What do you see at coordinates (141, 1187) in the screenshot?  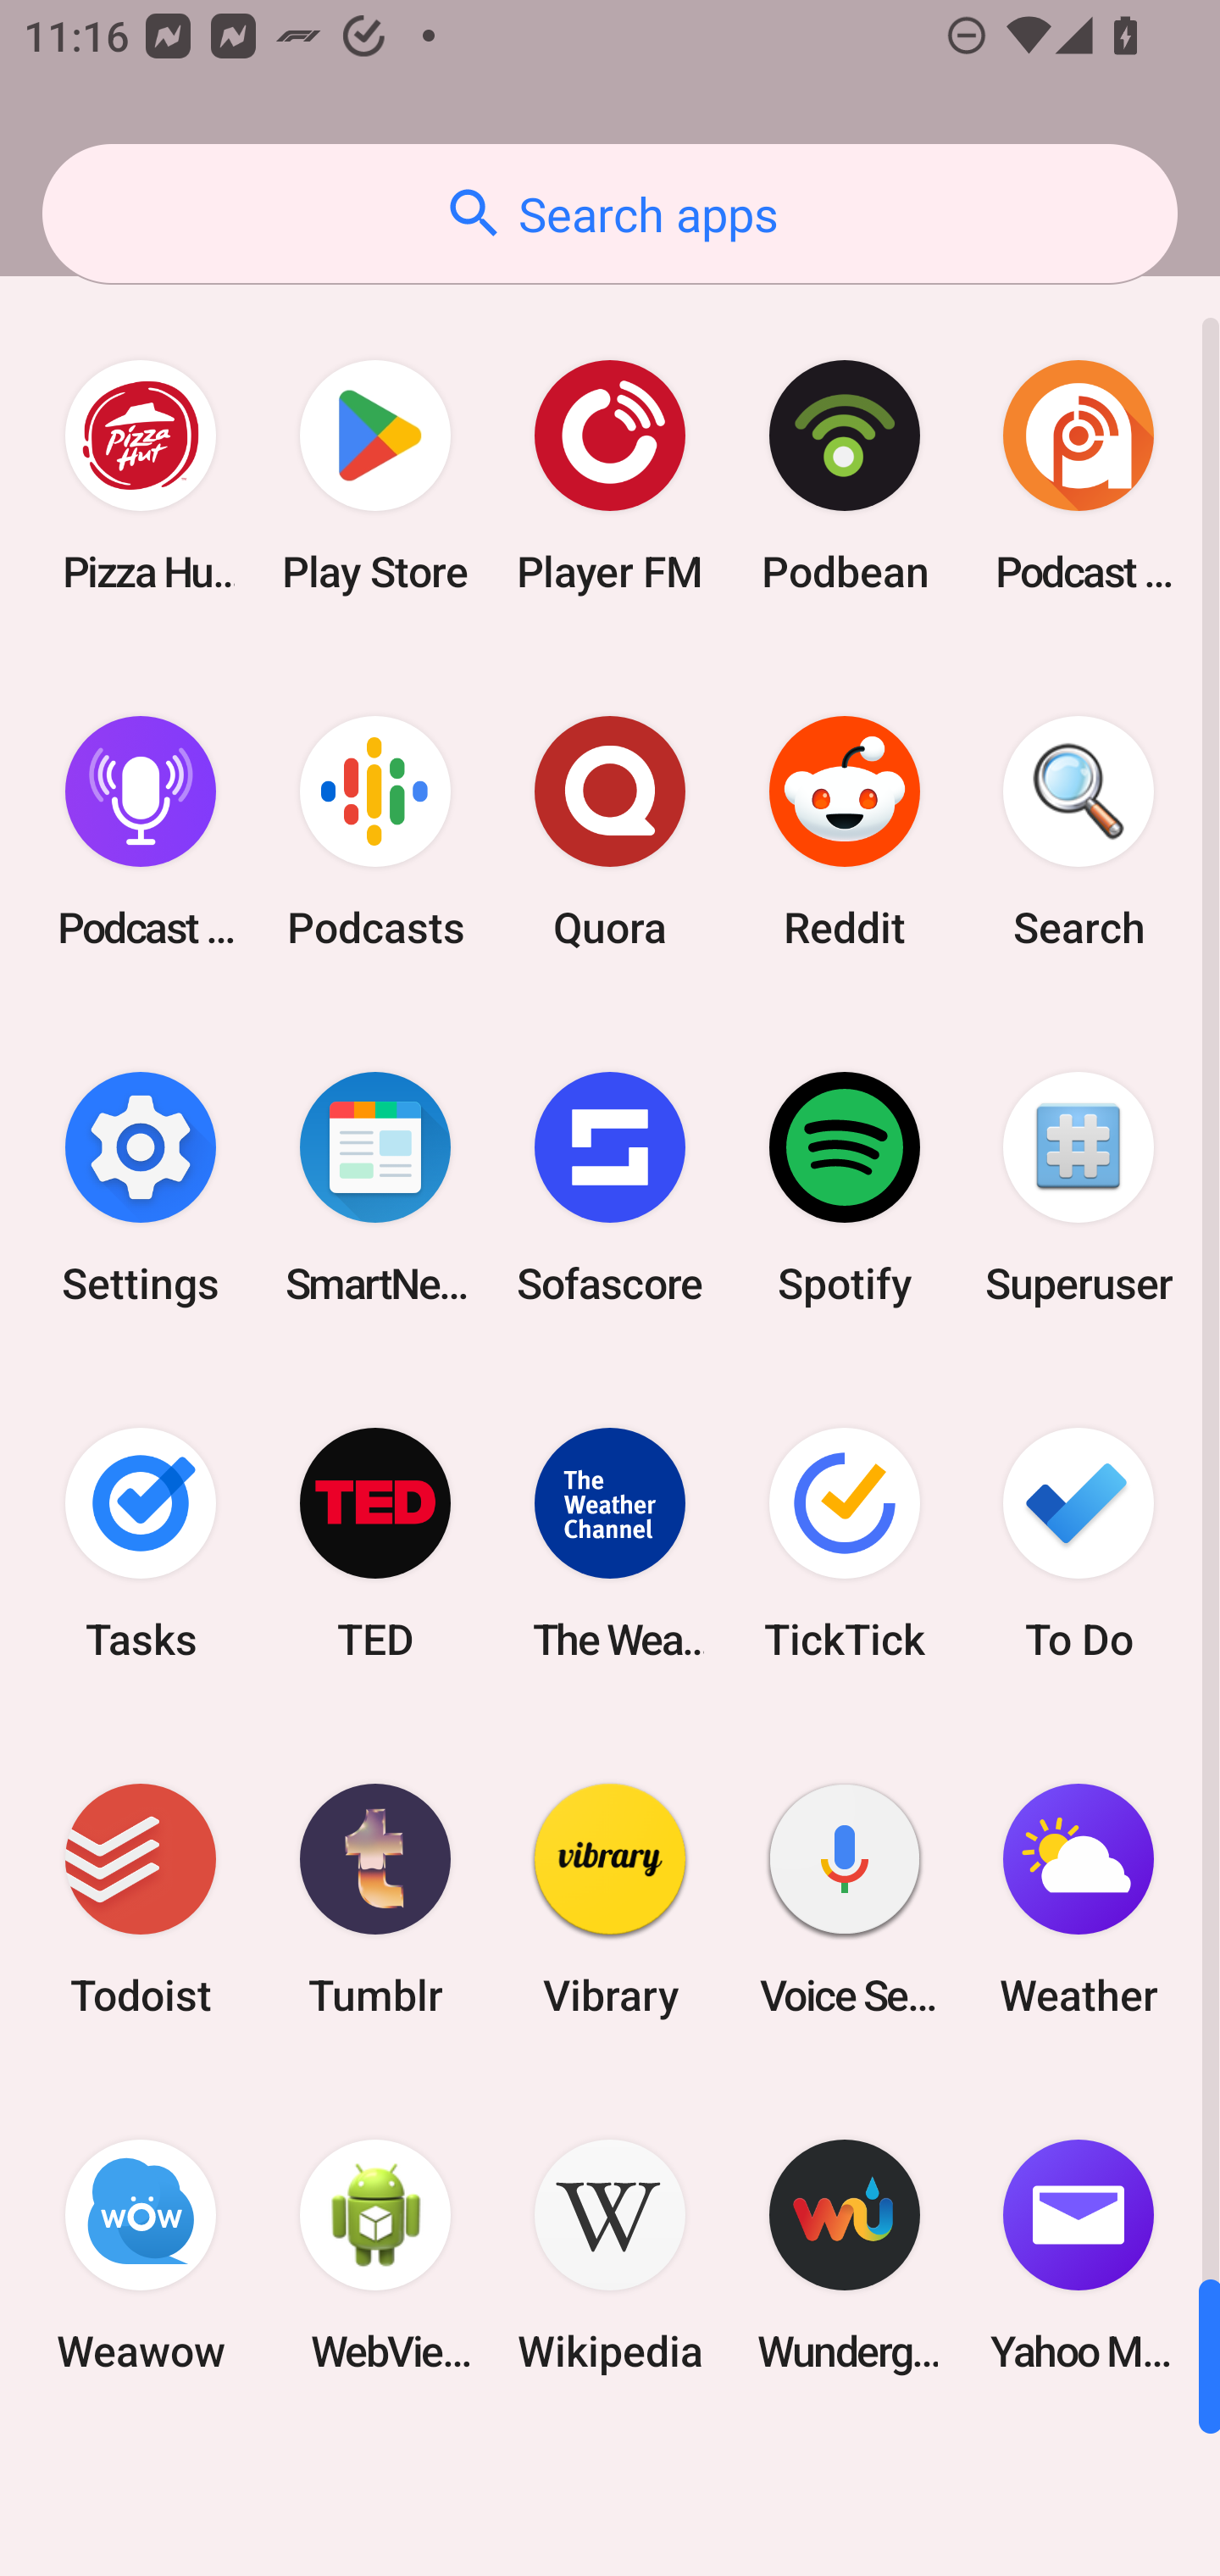 I see `Settings` at bounding box center [141, 1187].